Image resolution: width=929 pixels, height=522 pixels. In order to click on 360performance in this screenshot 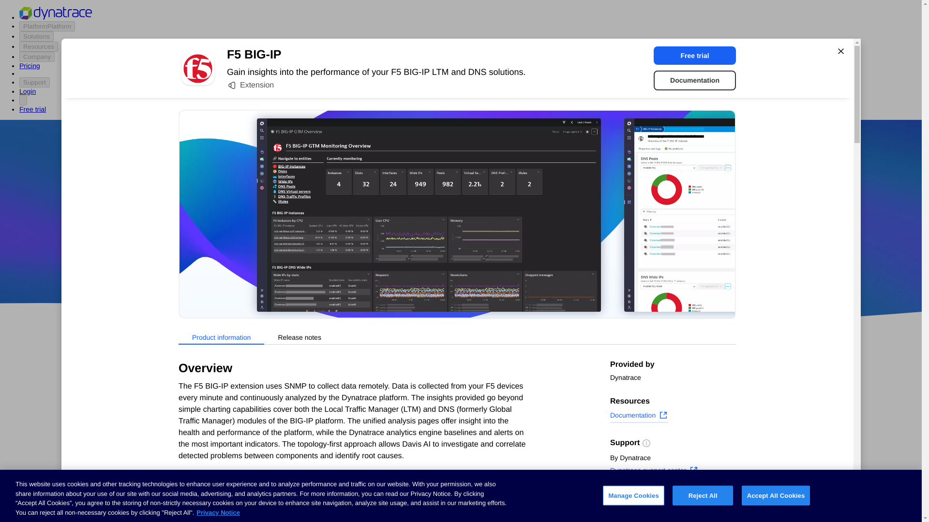, I will do `click(536, 239)`.